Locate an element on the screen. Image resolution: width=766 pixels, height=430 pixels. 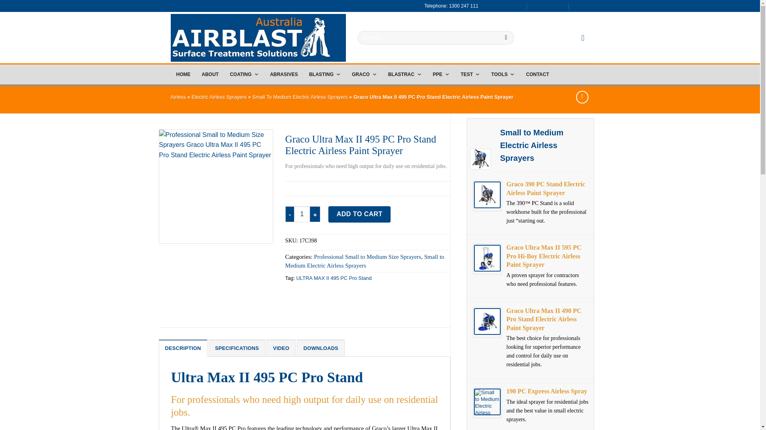
COATING is located at coordinates (244, 74).